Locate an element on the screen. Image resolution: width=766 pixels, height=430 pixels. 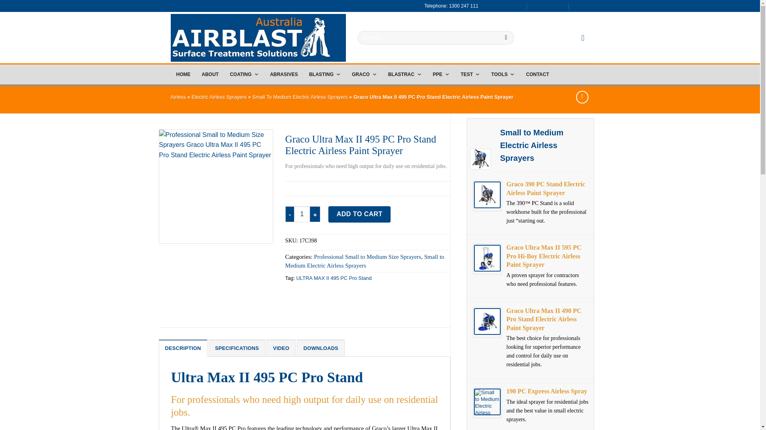
COATING is located at coordinates (244, 74).